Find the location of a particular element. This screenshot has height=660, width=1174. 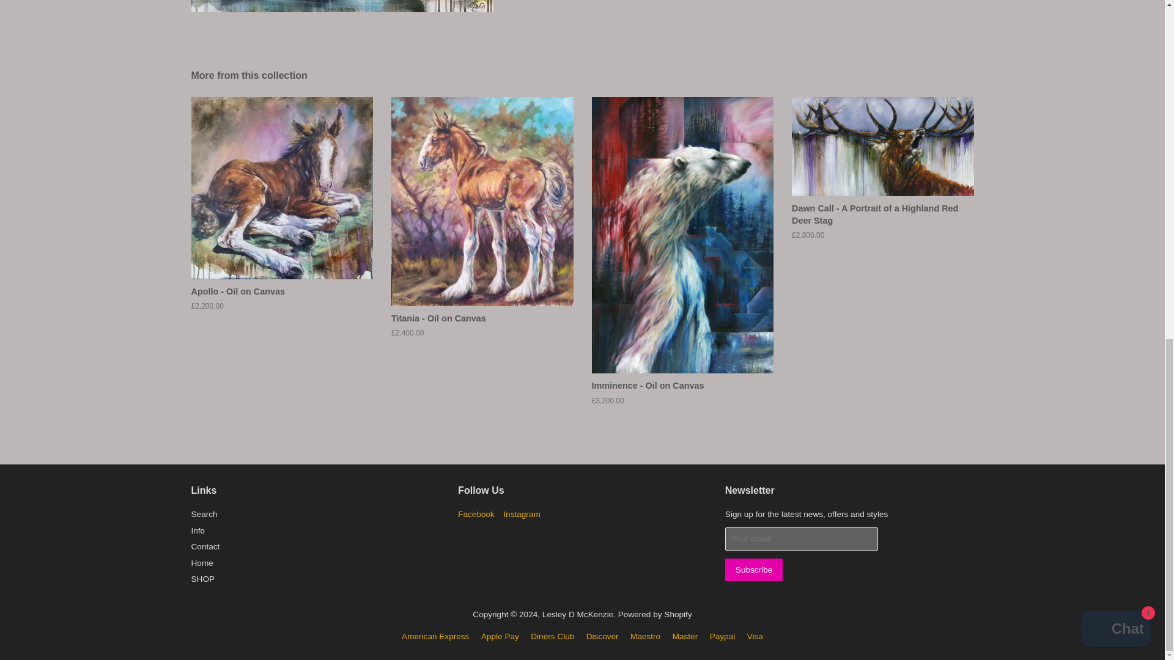

Lesley D McKenzie on Instagram is located at coordinates (522, 513).